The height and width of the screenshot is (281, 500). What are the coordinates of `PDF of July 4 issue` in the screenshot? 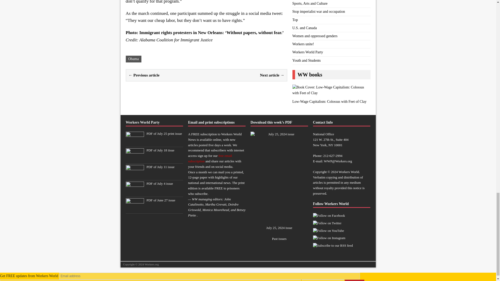 It's located at (134, 193).